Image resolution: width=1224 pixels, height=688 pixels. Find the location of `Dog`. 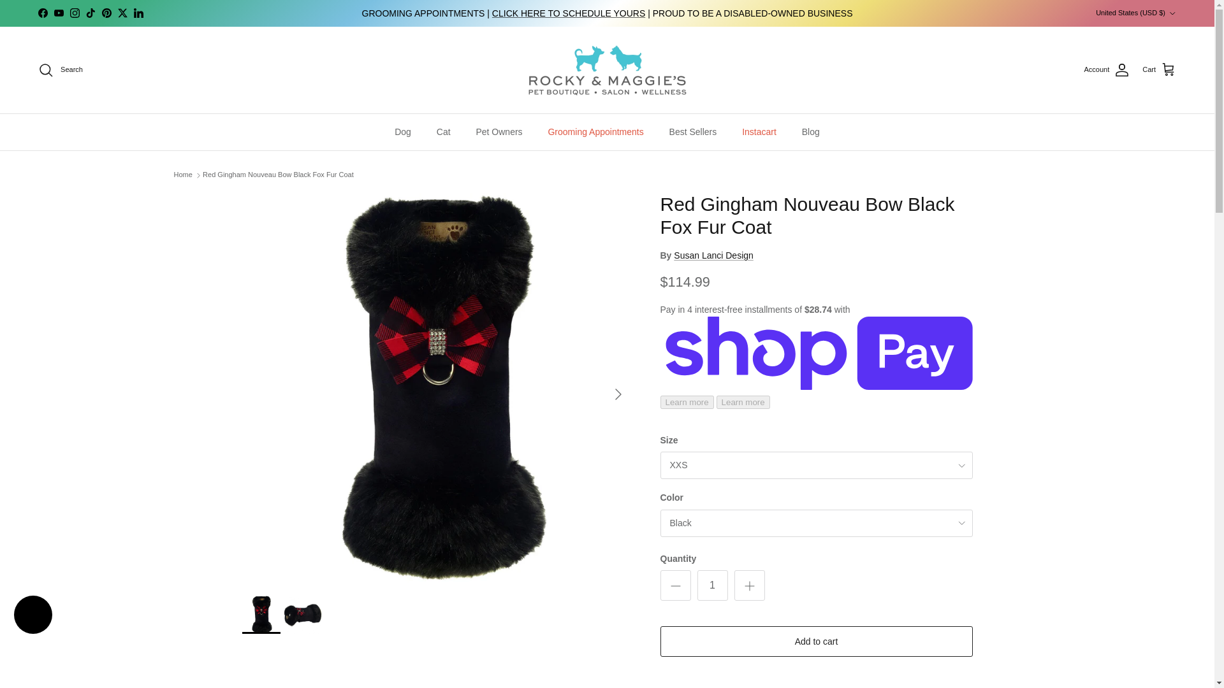

Dog is located at coordinates (402, 133).